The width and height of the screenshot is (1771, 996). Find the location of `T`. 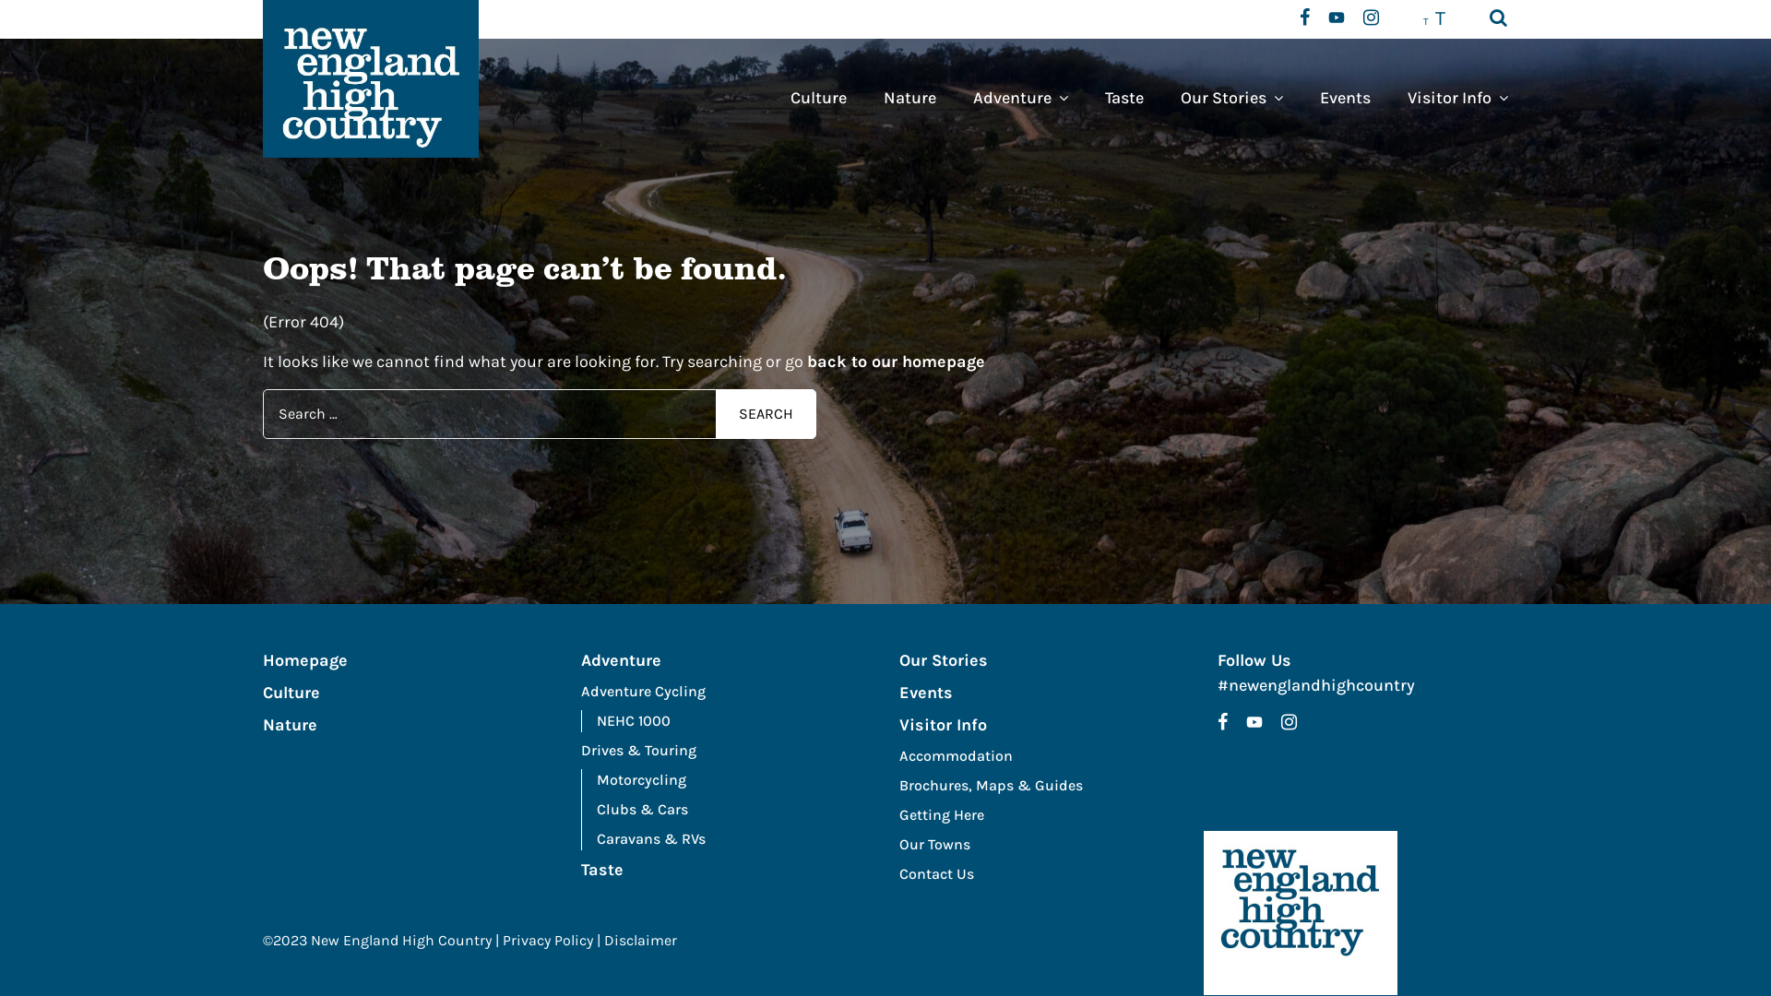

T is located at coordinates (1426, 20).